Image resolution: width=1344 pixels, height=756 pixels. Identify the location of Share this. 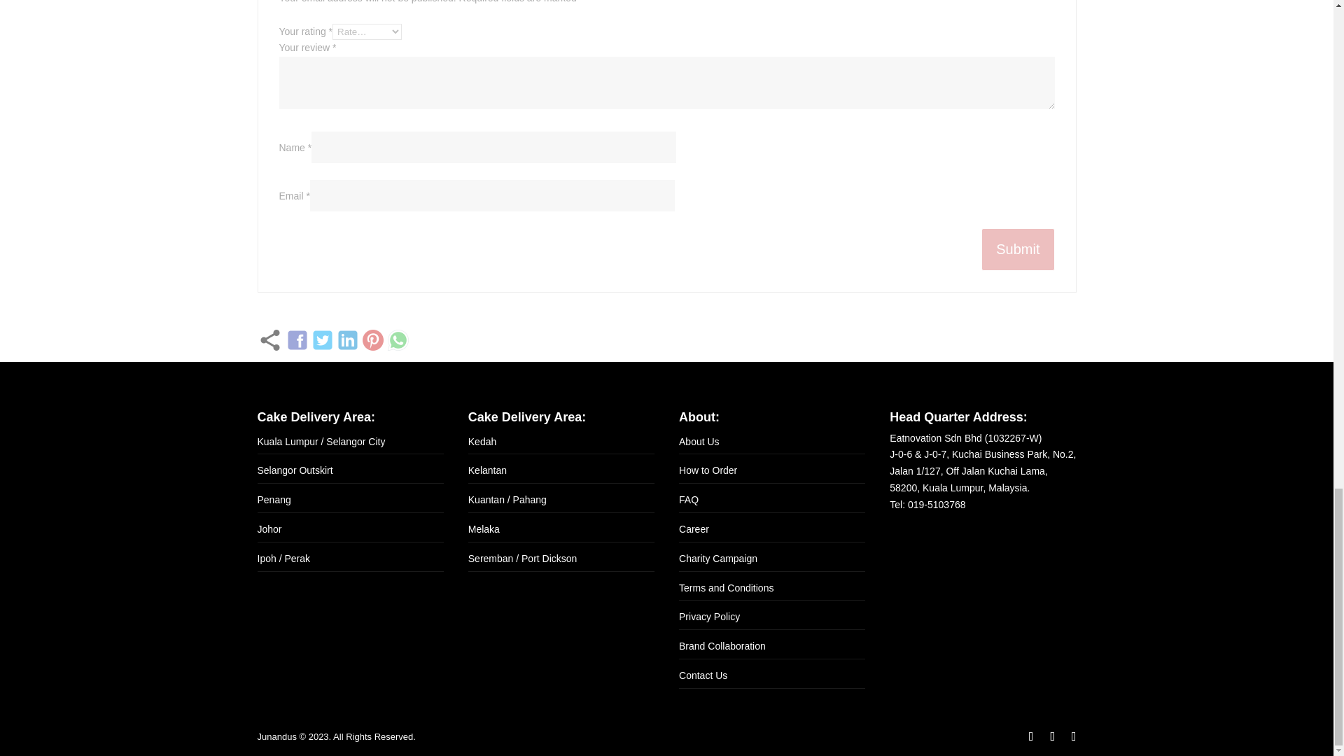
(270, 340).